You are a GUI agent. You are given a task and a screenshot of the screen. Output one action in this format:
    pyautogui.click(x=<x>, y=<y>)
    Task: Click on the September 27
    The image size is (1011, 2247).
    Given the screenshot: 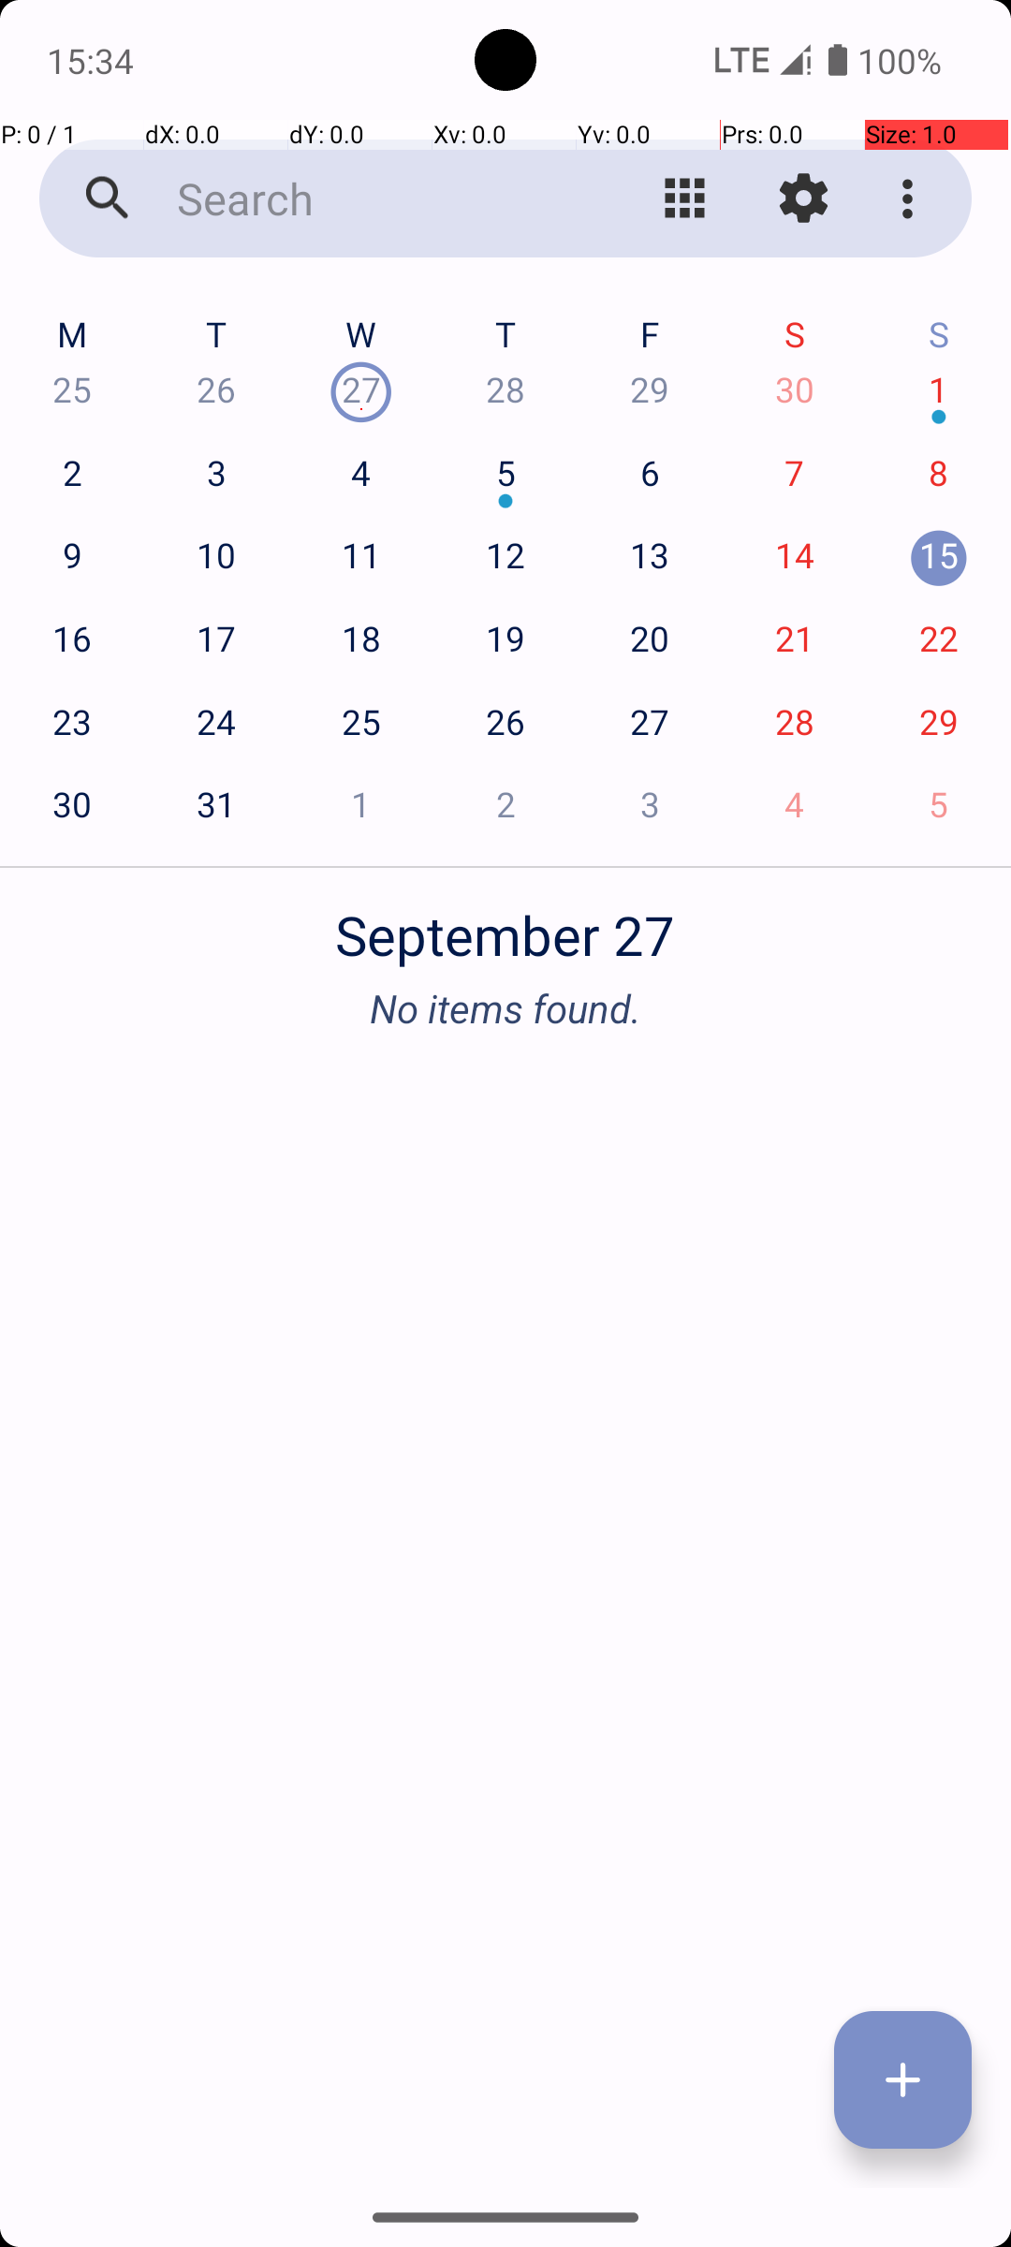 What is the action you would take?
    pyautogui.click(x=505, y=925)
    